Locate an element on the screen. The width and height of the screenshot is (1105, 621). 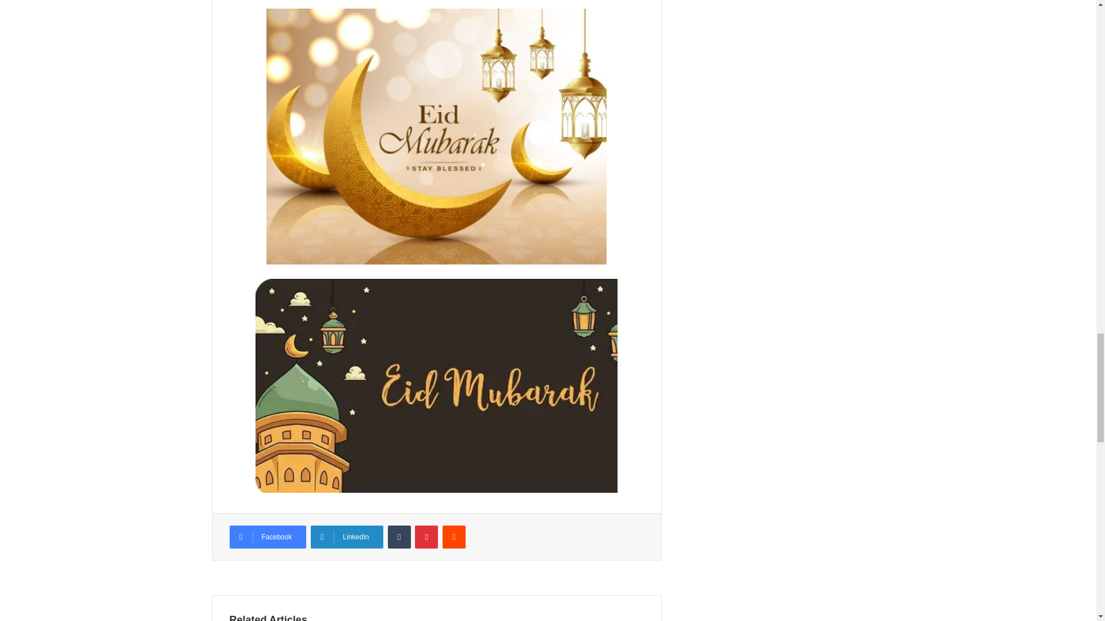
LinkedIn is located at coordinates (346, 536).